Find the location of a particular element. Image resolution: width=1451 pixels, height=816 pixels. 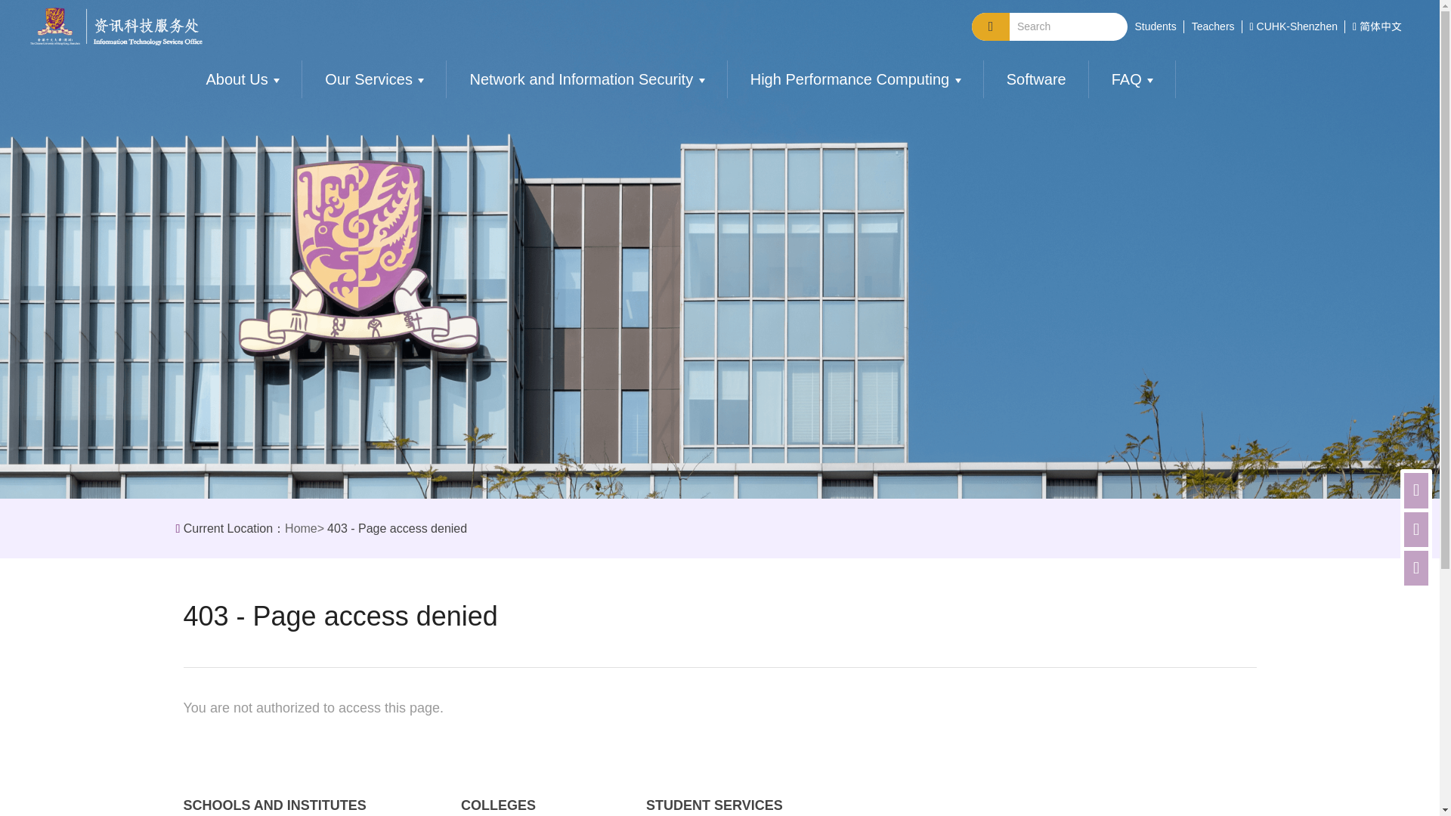

Network and Information Security is located at coordinates (580, 79).